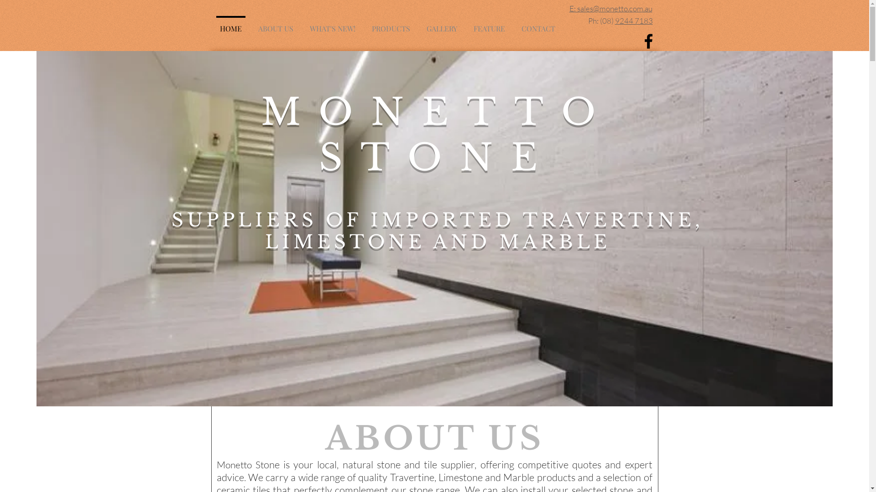 Image resolution: width=876 pixels, height=492 pixels. Describe the element at coordinates (611, 9) in the screenshot. I see `E: sales@monetto.com.au` at that location.